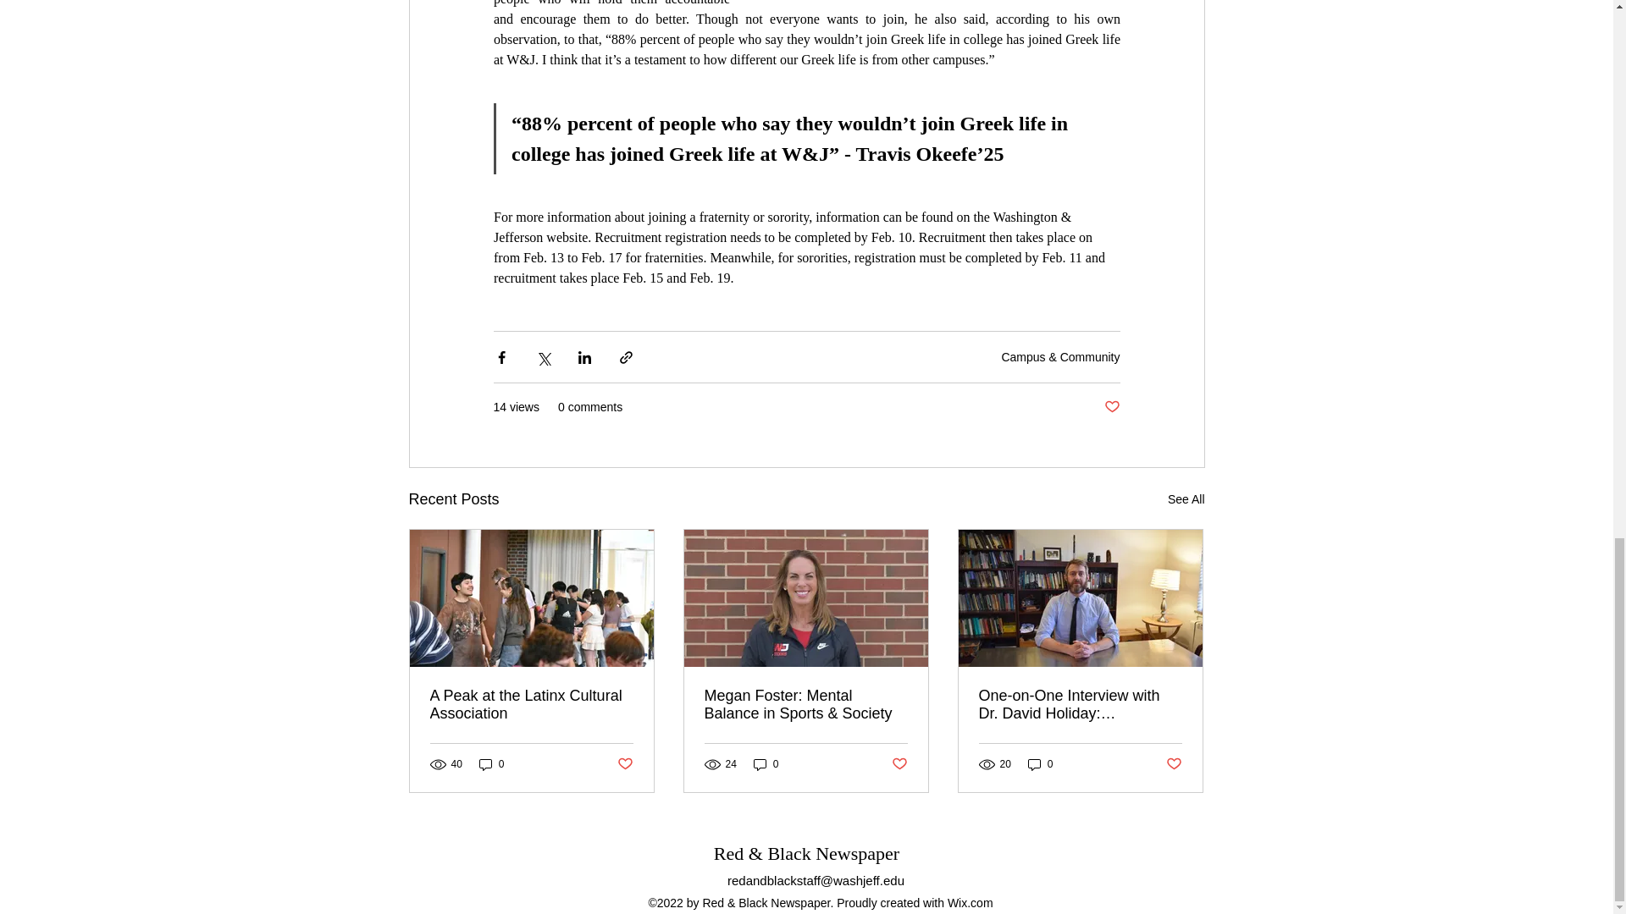  Describe the element at coordinates (1174, 764) in the screenshot. I see `Post not marked as liked` at that location.